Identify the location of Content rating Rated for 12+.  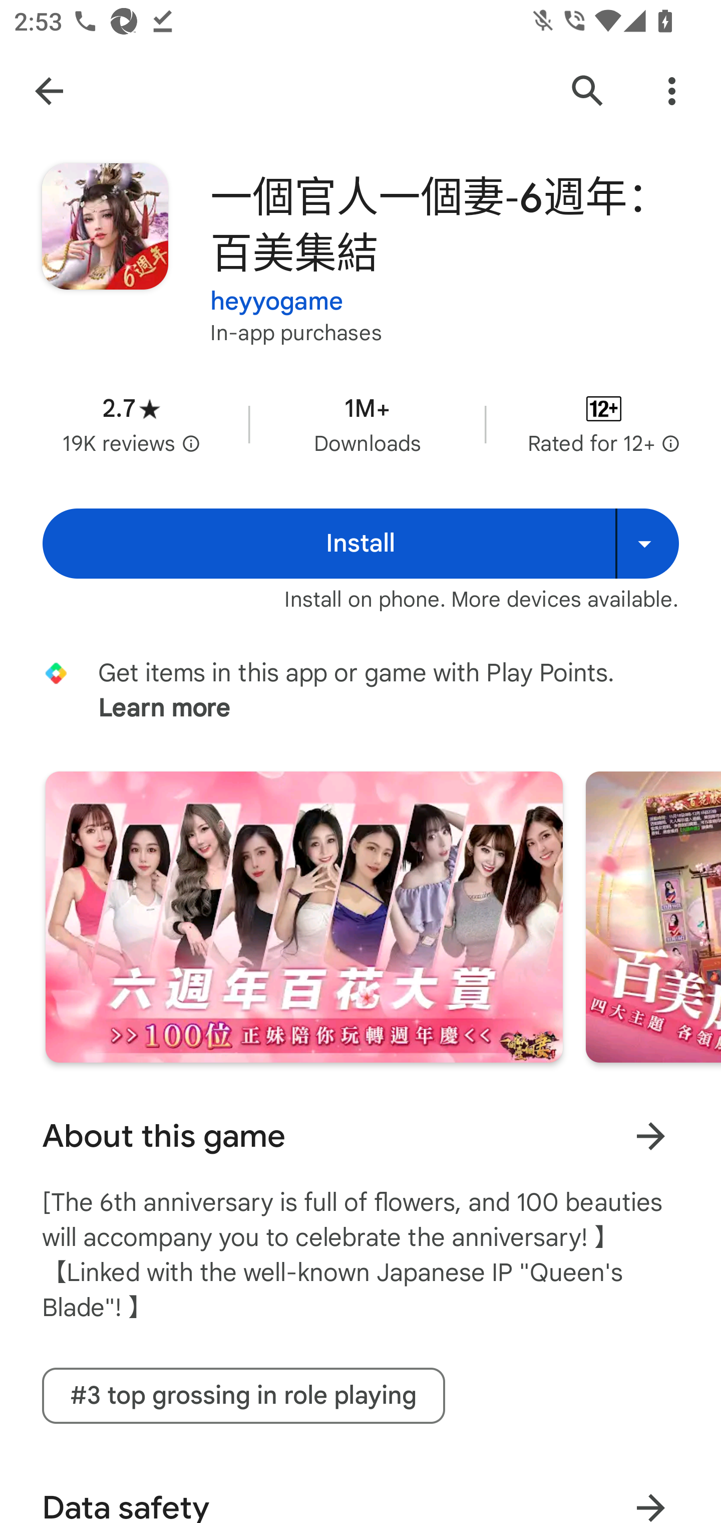
(604, 424).